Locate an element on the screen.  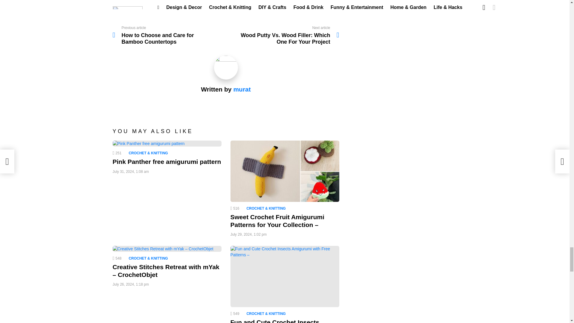
Pink Panther free amigurumi pattern is located at coordinates (167, 144).